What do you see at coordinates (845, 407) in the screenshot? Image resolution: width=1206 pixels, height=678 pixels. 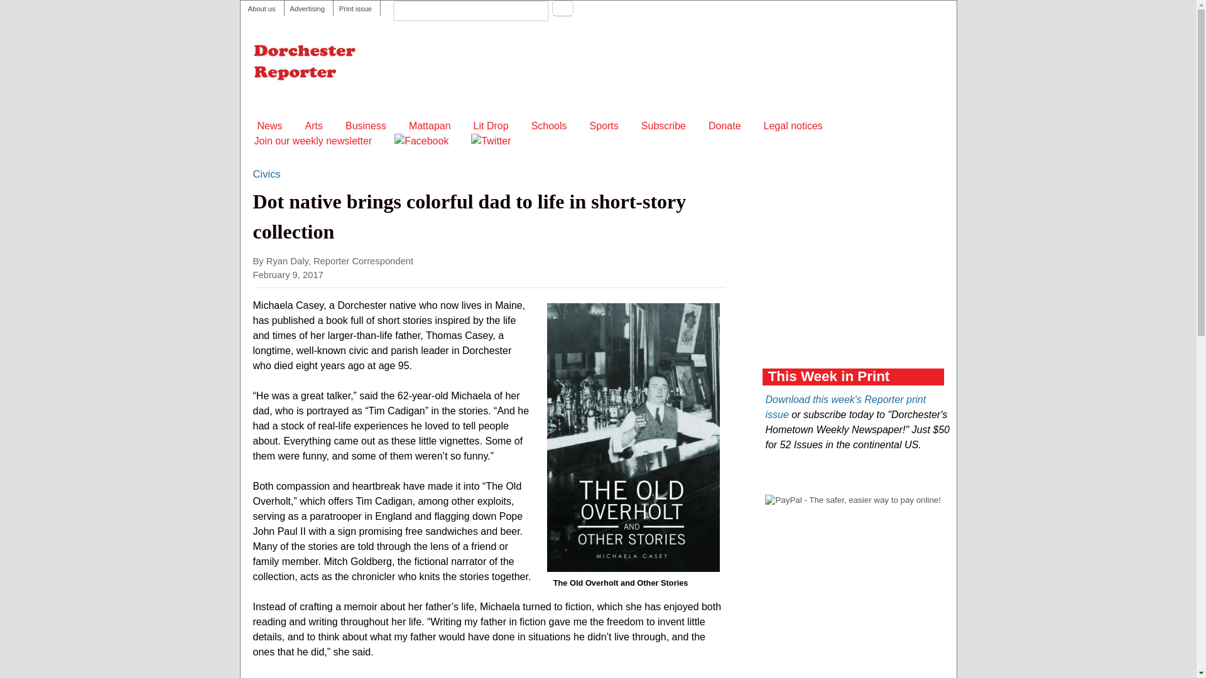 I see `Download this week's Reporter print issue` at bounding box center [845, 407].